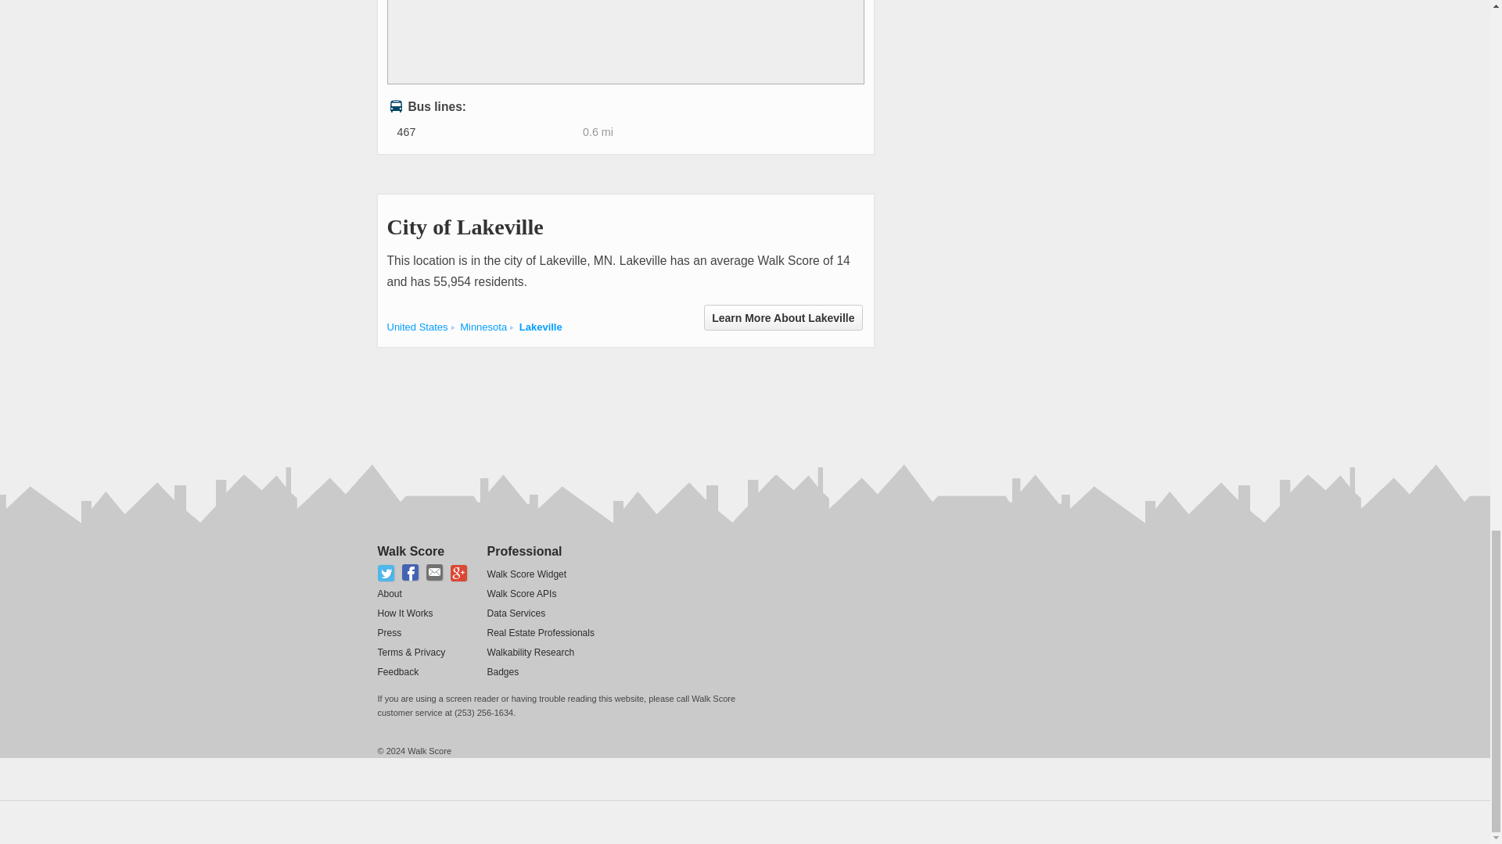 The height and width of the screenshot is (844, 1502). Describe the element at coordinates (483, 327) in the screenshot. I see `Minnesota` at that location.